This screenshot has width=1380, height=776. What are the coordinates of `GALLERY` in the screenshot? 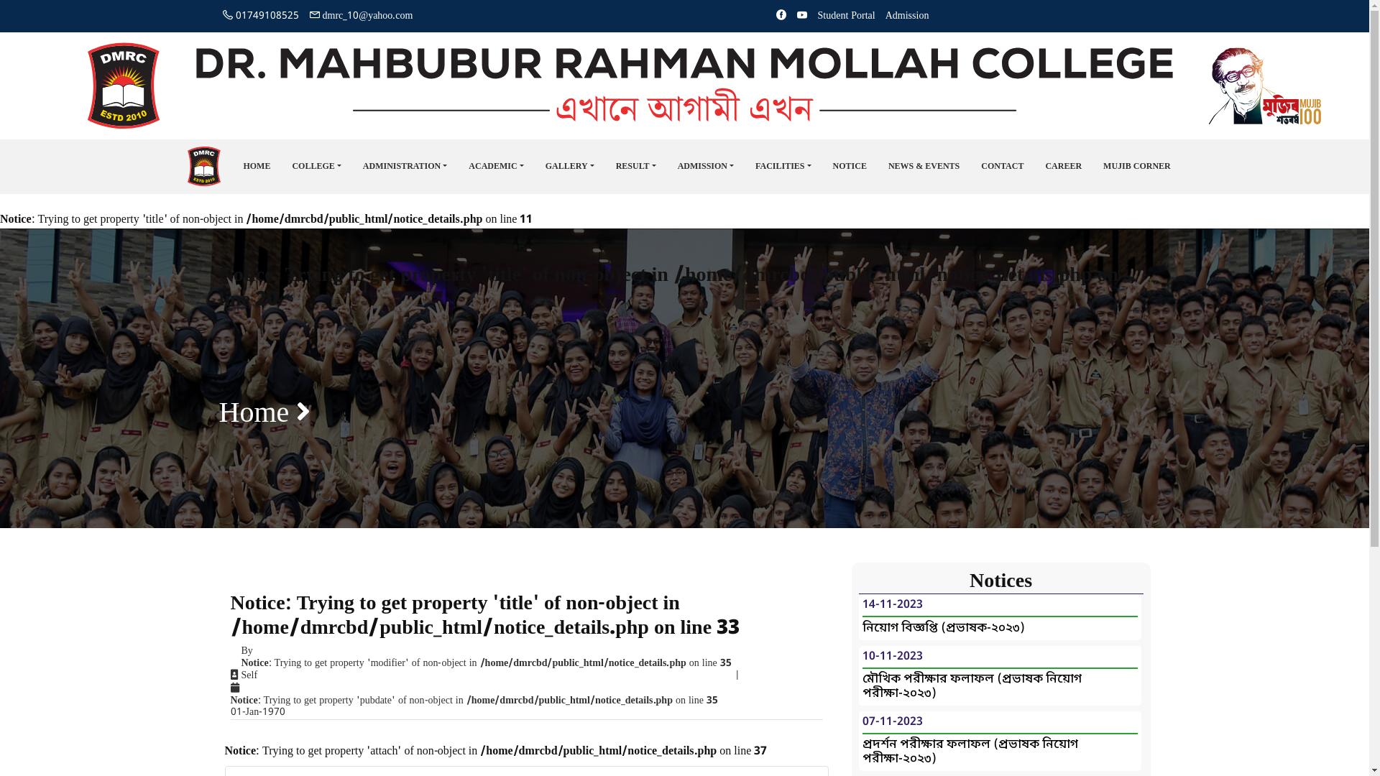 It's located at (570, 167).